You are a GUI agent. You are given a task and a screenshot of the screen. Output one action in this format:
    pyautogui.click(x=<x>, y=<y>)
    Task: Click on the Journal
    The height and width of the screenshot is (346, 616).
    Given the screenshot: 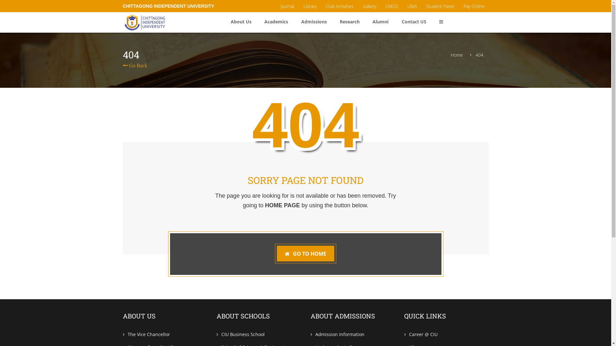 What is the action you would take?
    pyautogui.click(x=287, y=6)
    